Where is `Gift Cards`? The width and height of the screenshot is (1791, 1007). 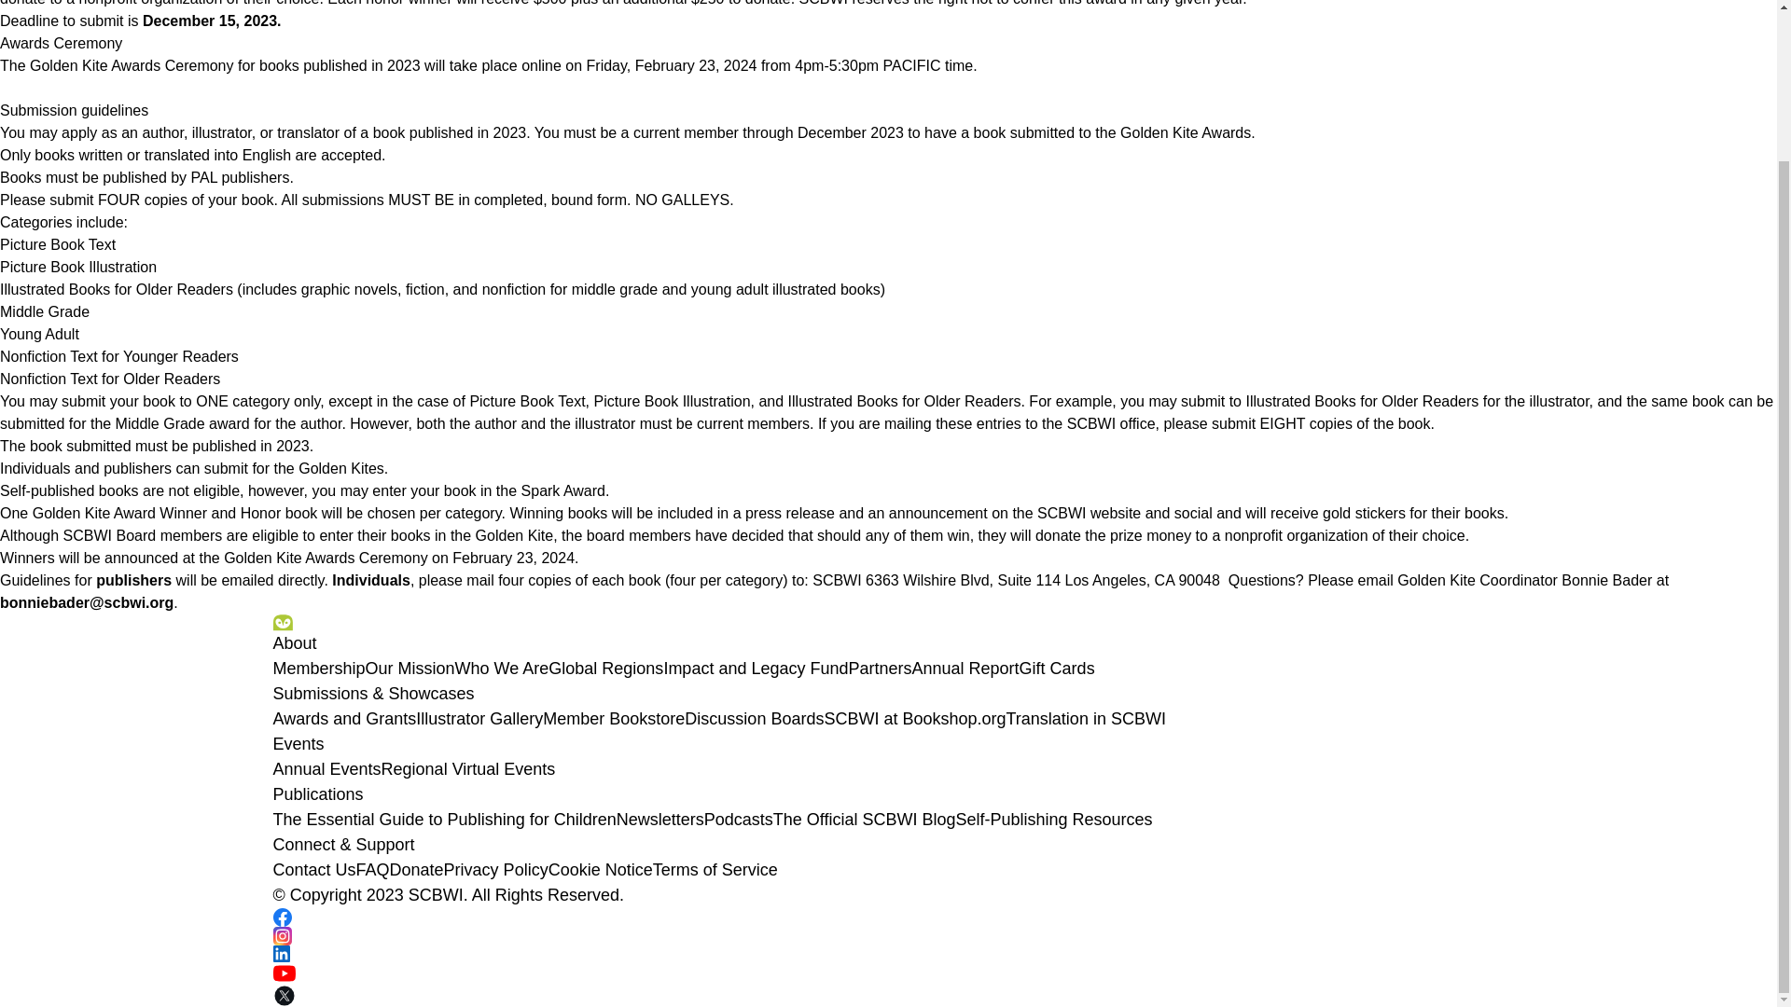
Gift Cards is located at coordinates (1056, 668).